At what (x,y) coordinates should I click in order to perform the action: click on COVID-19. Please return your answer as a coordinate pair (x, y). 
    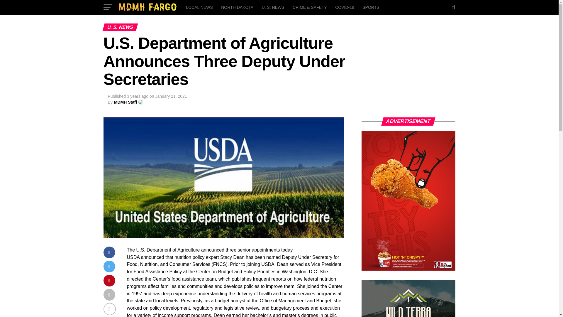
    Looking at the image, I should click on (344, 7).